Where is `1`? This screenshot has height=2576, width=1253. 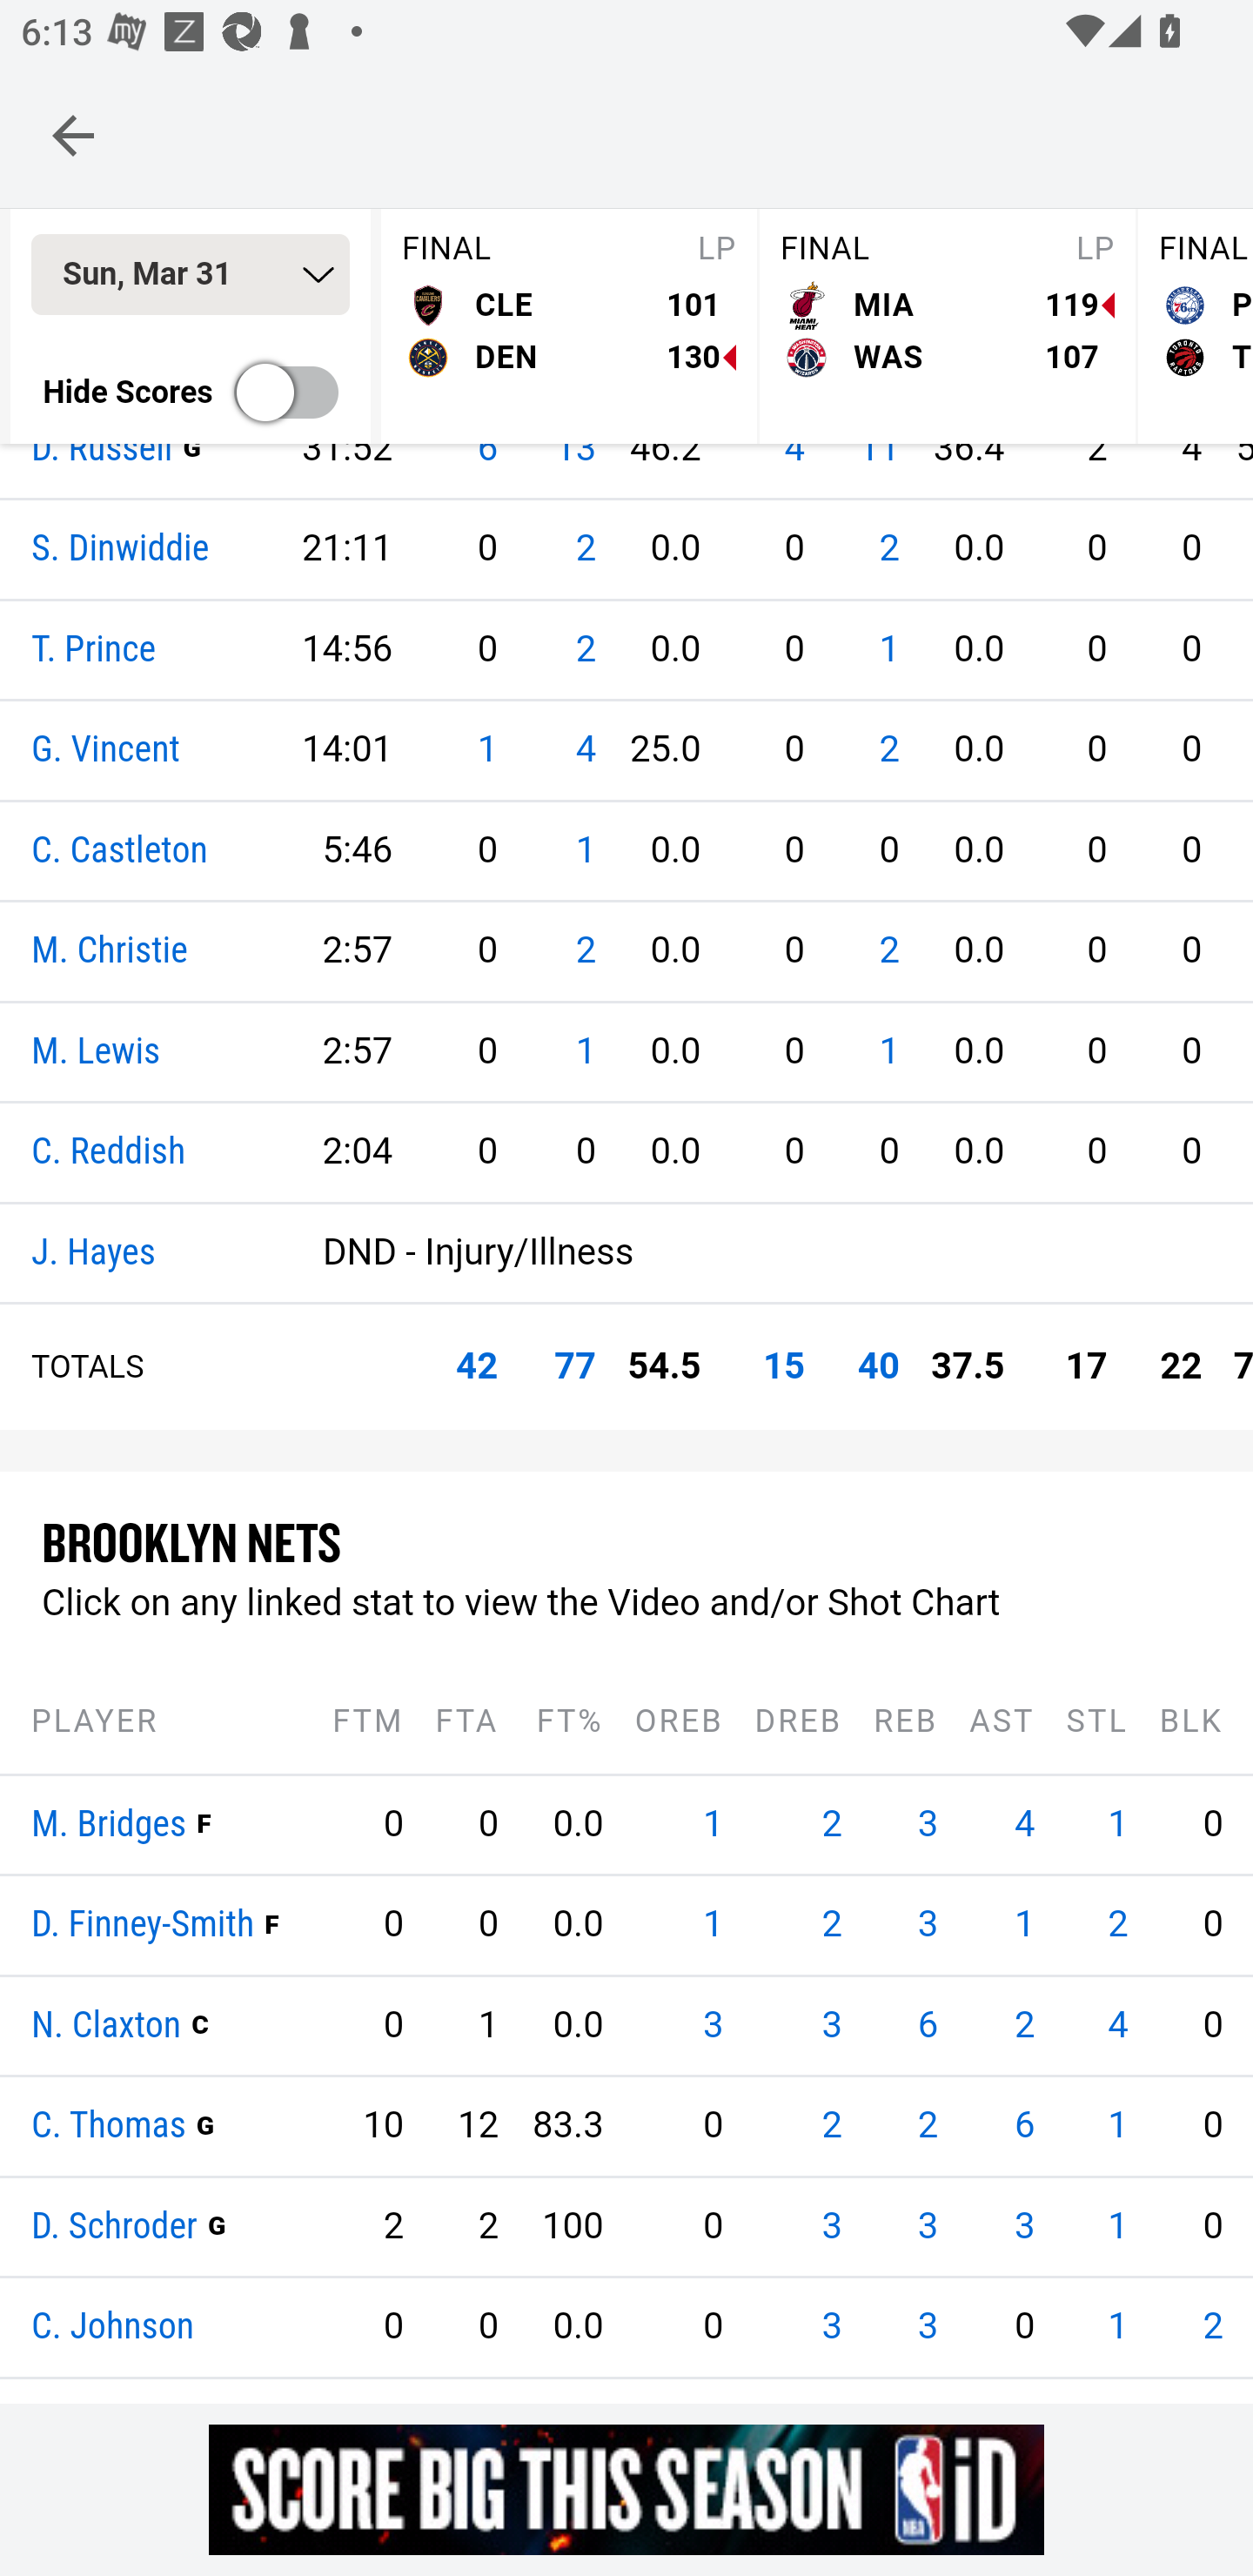 1 is located at coordinates (1117, 2126).